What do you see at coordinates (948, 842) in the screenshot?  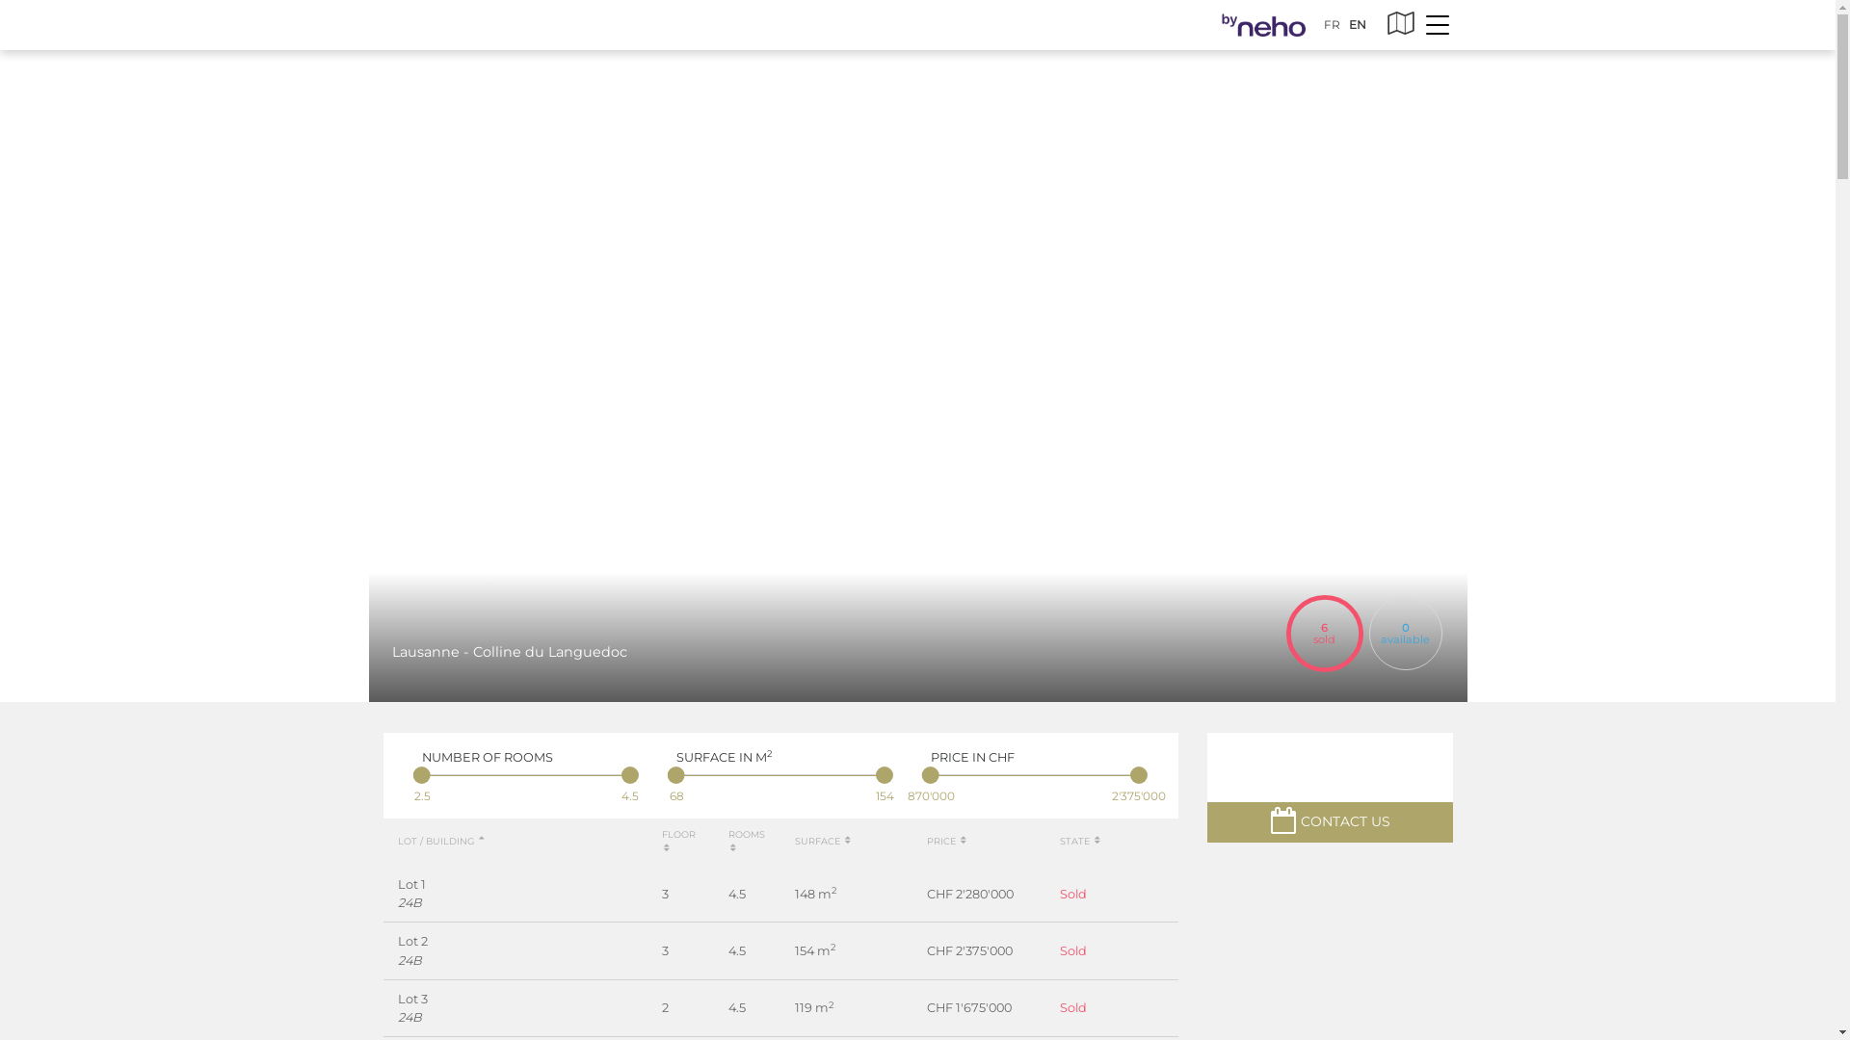 I see `PRICE` at bounding box center [948, 842].